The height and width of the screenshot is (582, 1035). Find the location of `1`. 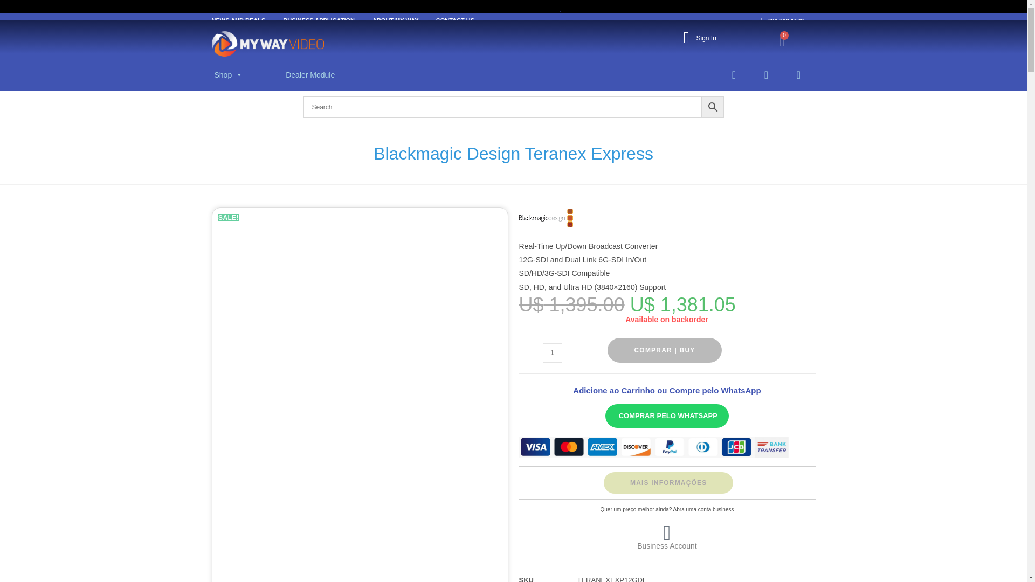

1 is located at coordinates (552, 352).